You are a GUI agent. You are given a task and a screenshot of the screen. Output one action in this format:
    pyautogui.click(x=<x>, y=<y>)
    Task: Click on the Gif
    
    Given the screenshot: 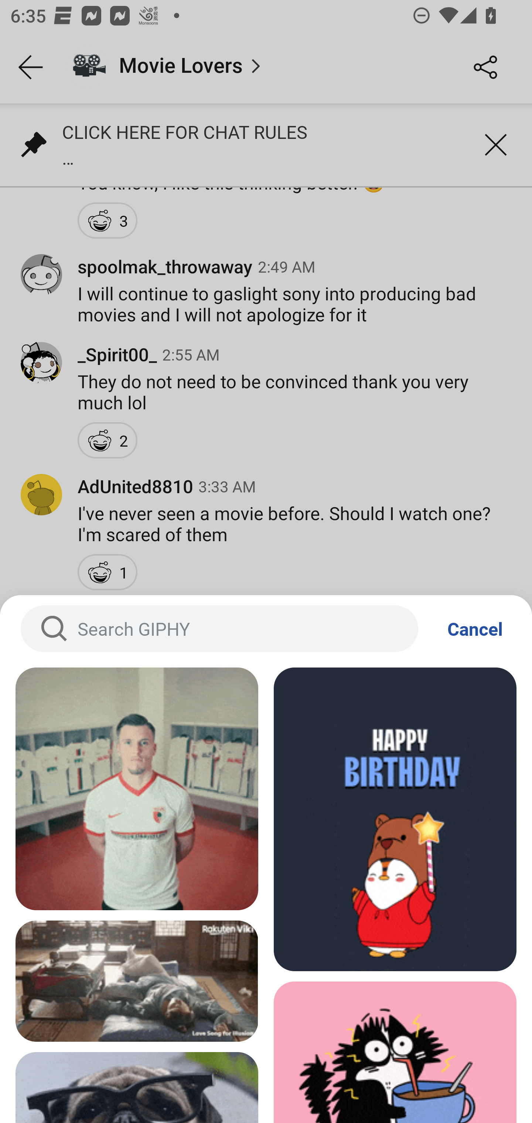 What is the action you would take?
    pyautogui.click(x=137, y=981)
    